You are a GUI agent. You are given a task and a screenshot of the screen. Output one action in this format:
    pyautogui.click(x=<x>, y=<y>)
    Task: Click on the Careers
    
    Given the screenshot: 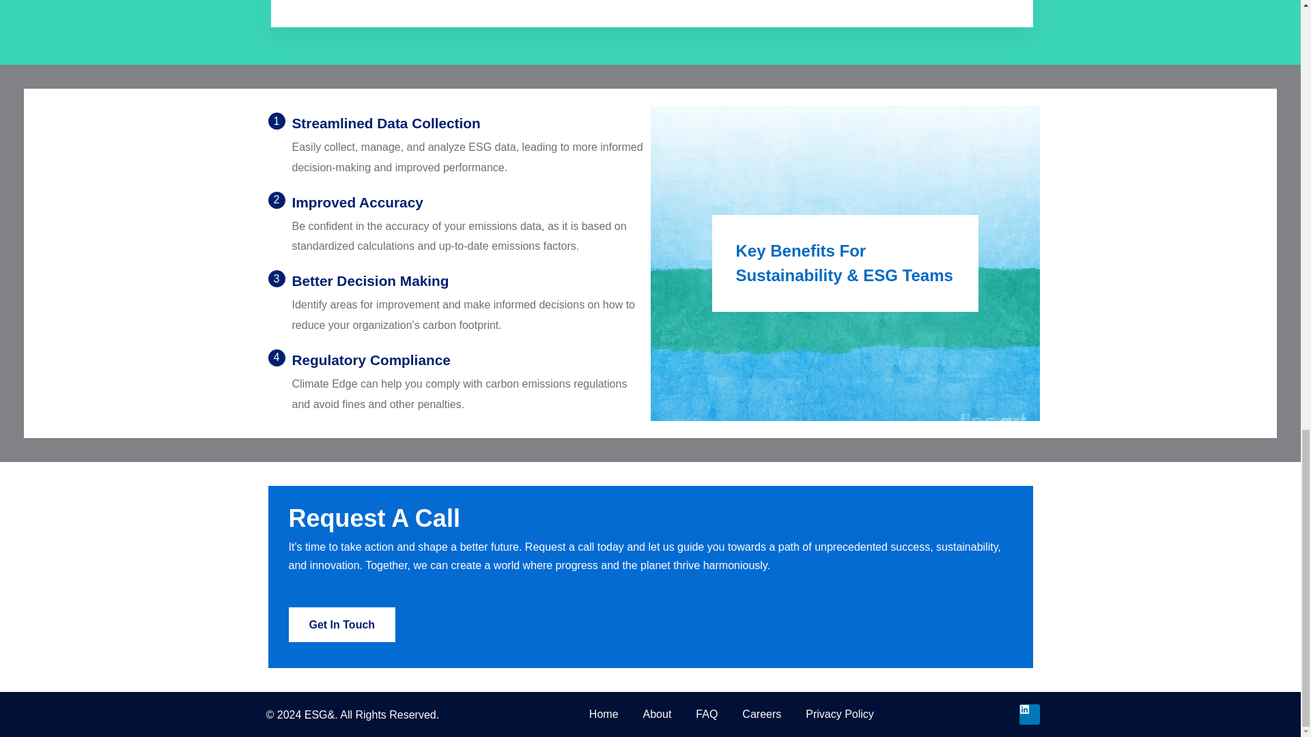 What is the action you would take?
    pyautogui.click(x=761, y=714)
    